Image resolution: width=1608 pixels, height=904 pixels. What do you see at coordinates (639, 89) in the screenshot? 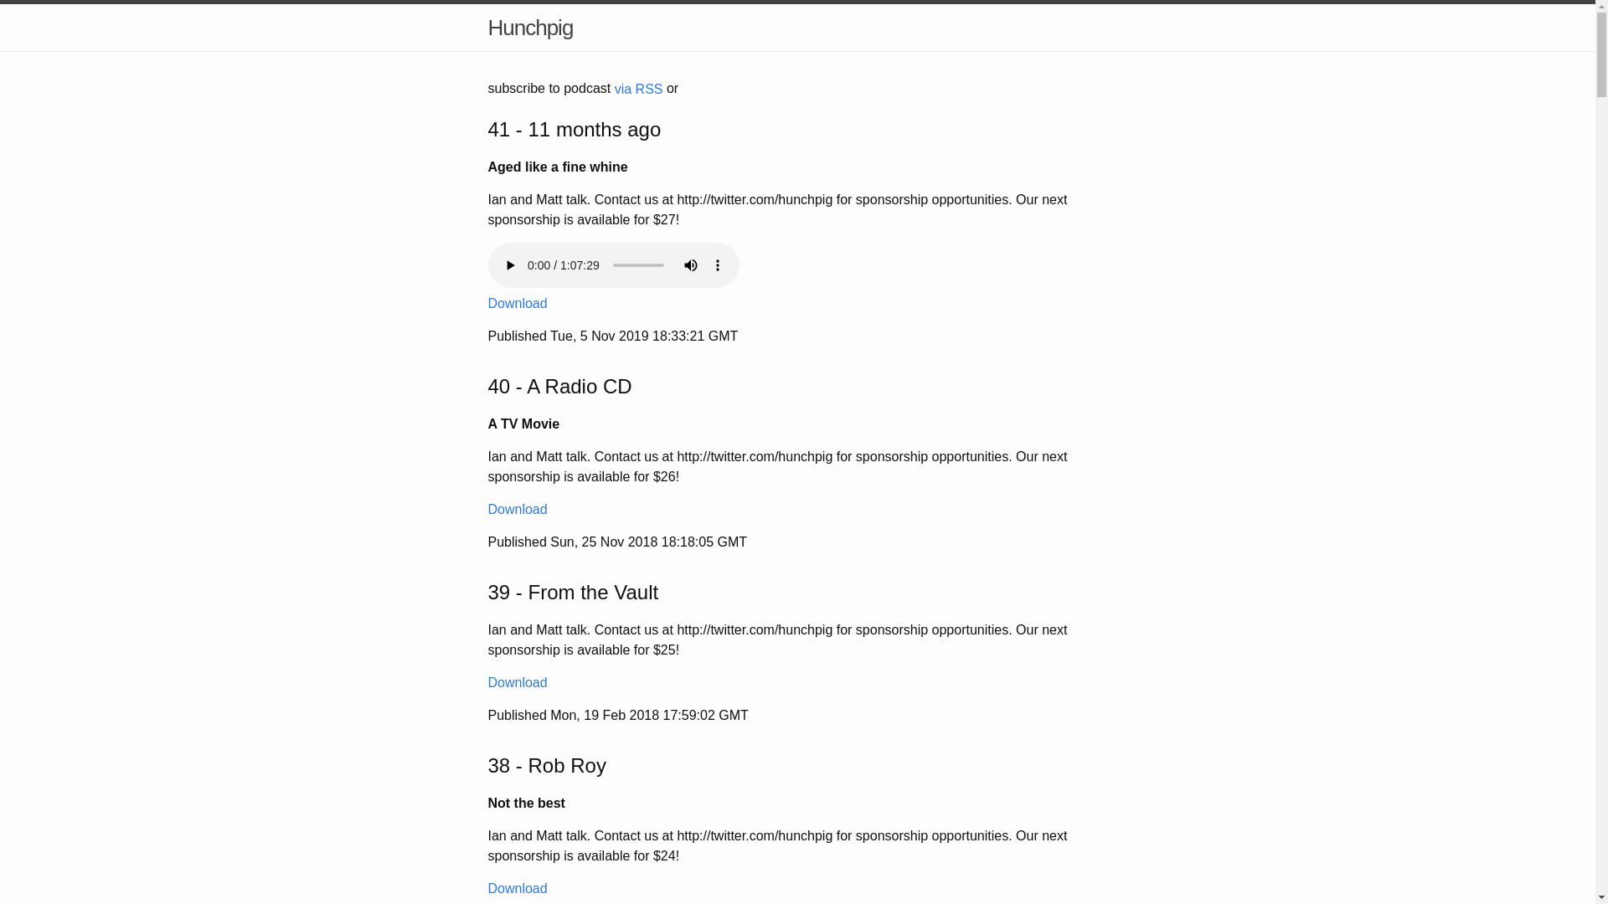
I see `via RSS` at bounding box center [639, 89].